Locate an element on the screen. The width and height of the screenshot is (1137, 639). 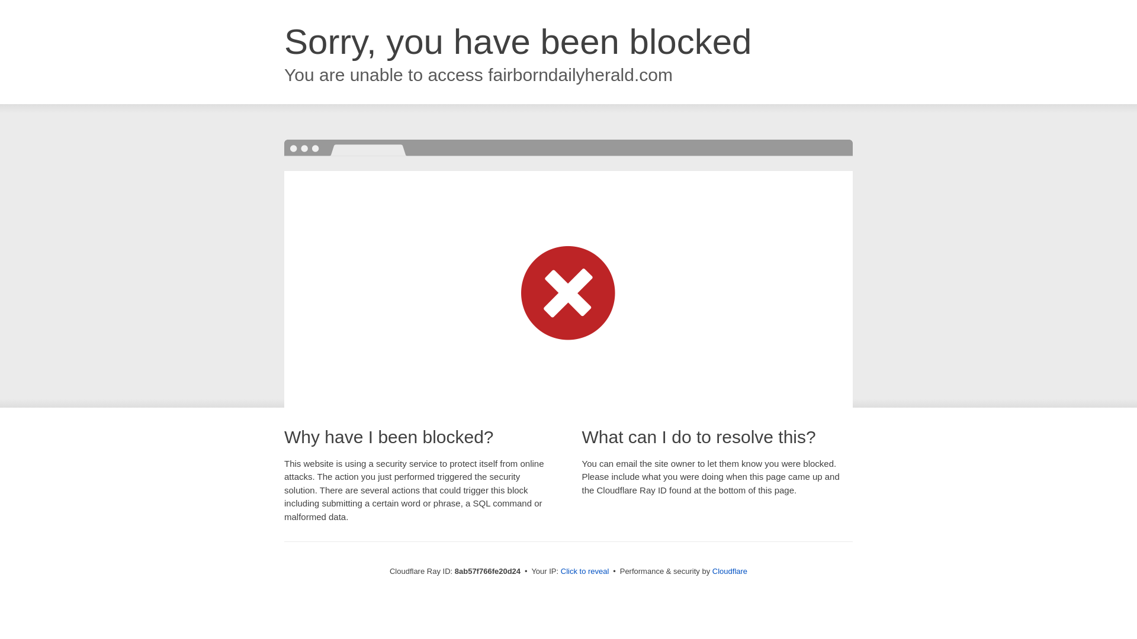
Cloudflare is located at coordinates (730, 571).